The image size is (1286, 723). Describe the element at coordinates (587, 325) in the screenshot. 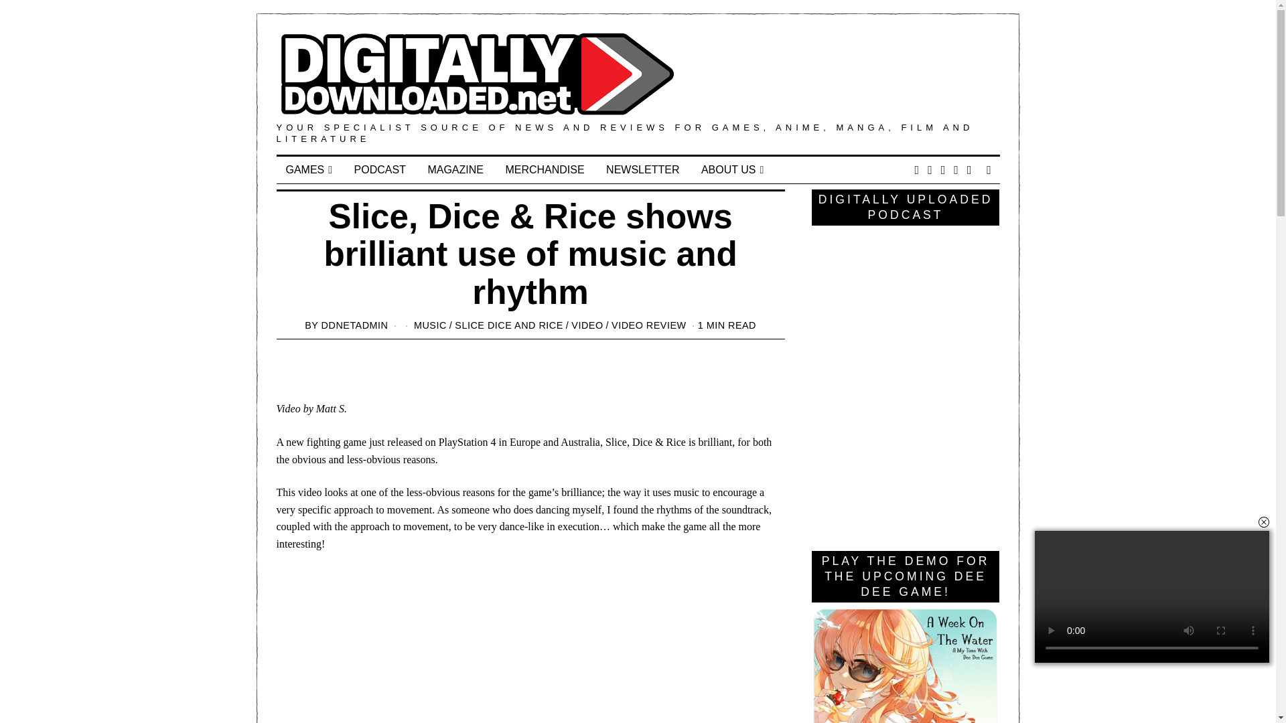

I see `VIDEO` at that location.